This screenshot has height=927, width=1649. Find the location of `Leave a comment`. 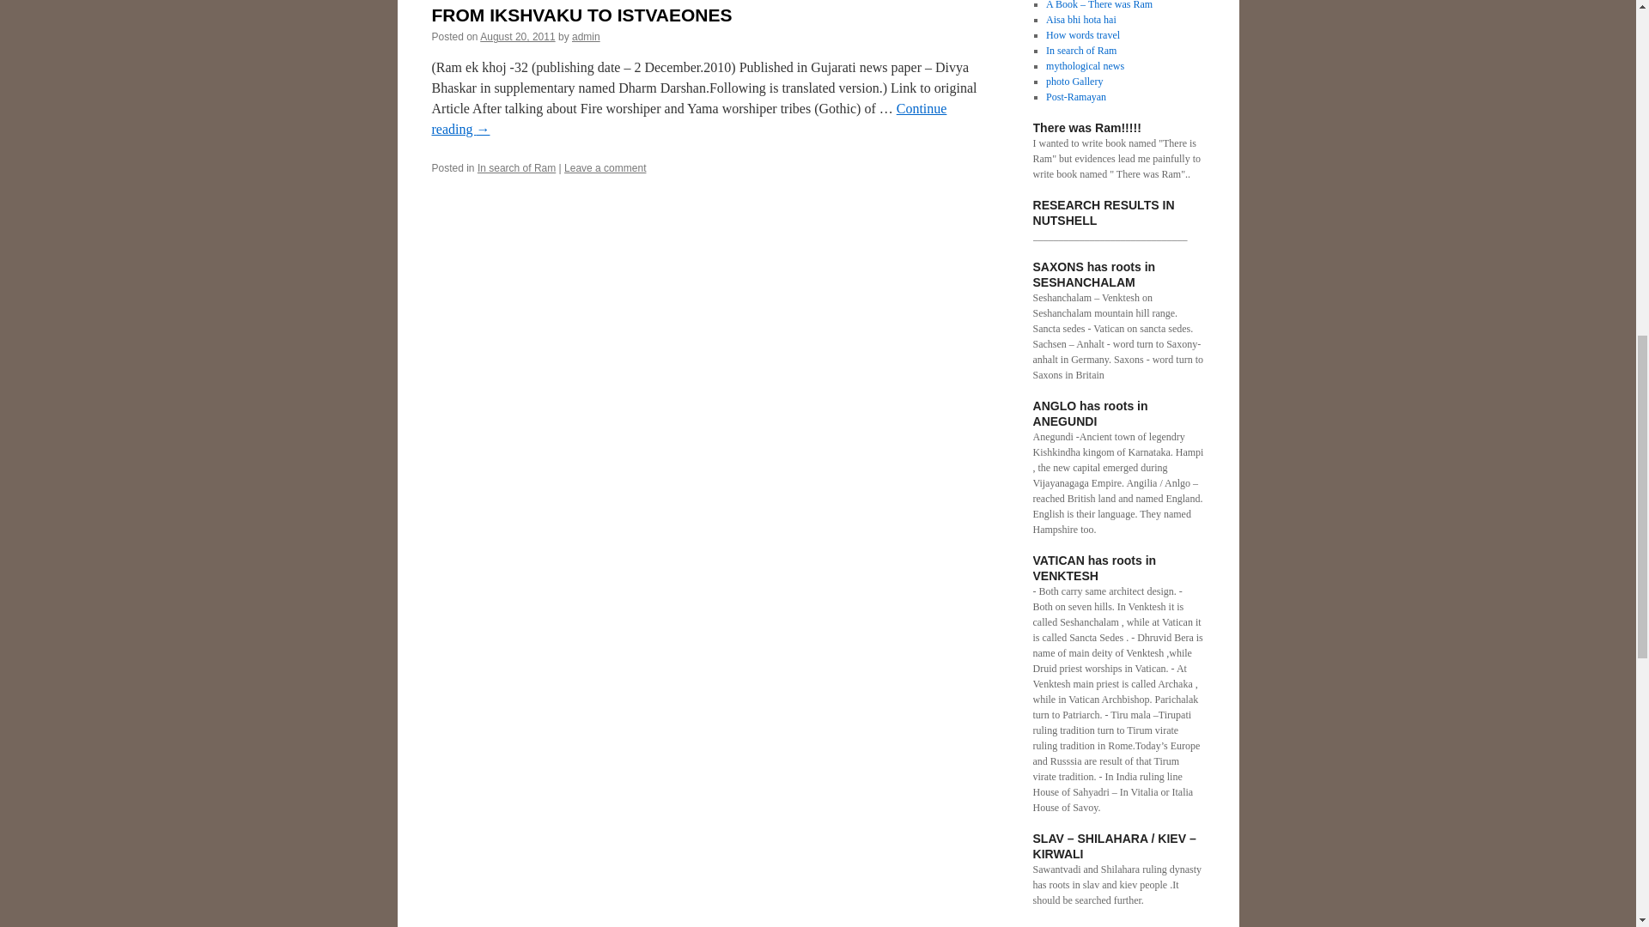

Leave a comment is located at coordinates (605, 168).